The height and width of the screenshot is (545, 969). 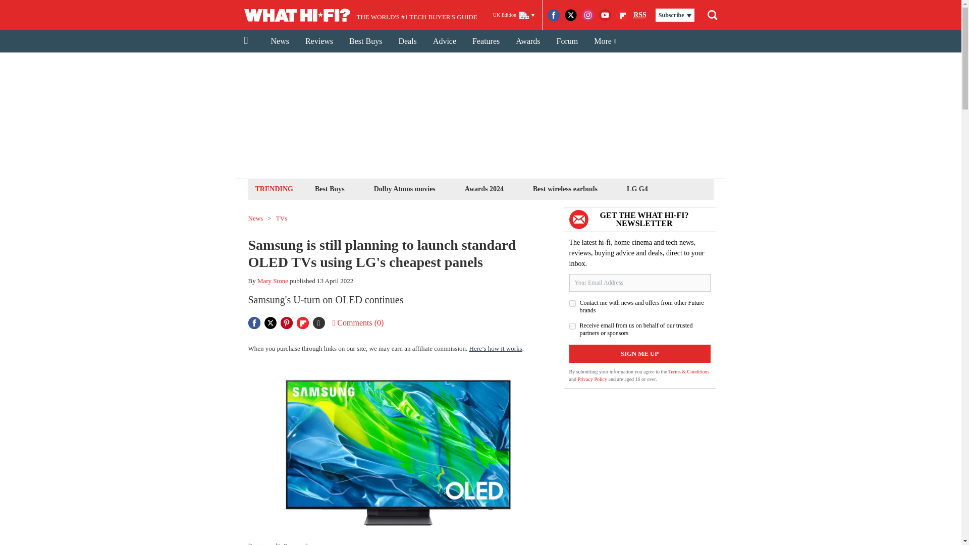 I want to click on Advice, so click(x=444, y=41).